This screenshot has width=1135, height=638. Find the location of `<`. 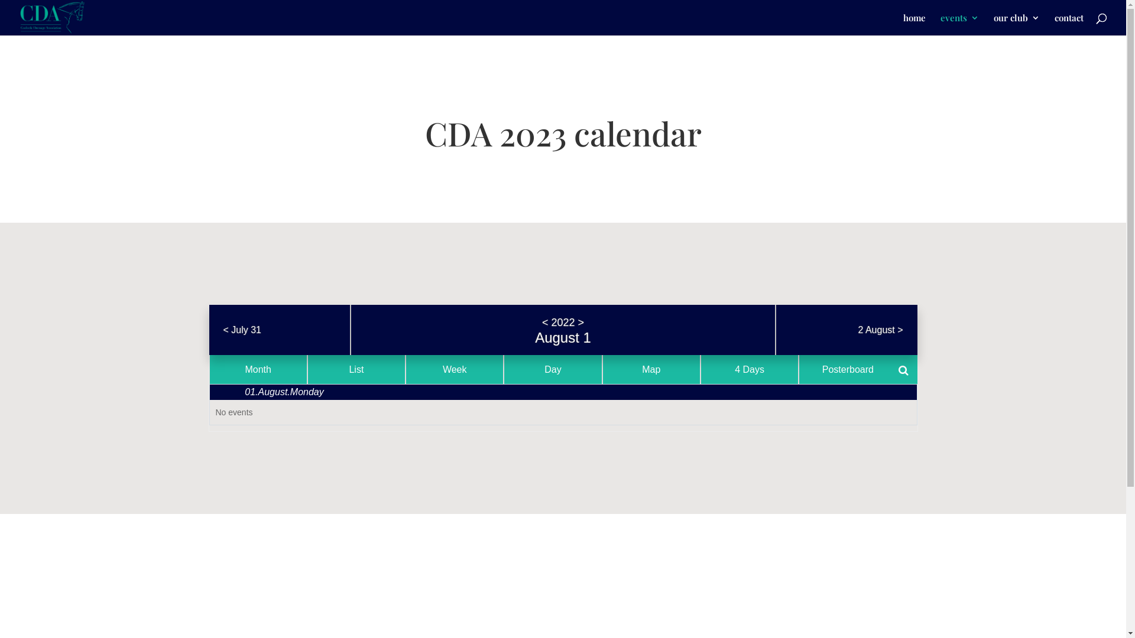

< is located at coordinates (545, 323).